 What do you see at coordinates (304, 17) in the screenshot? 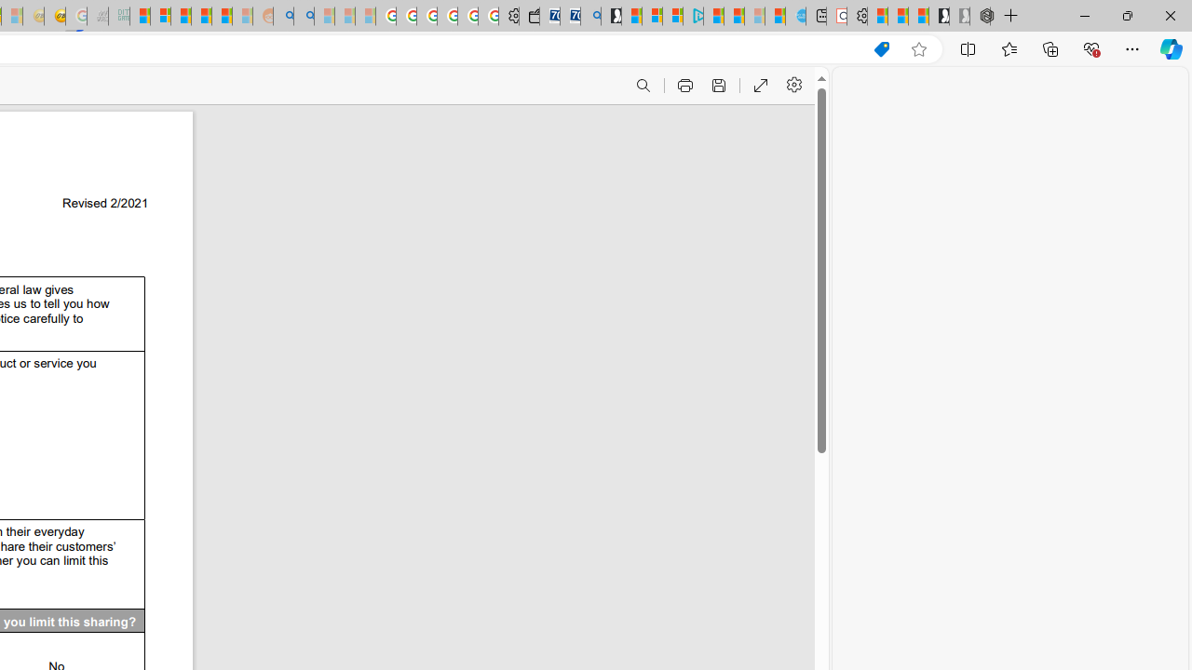
I see `Utah sues federal government - Search` at bounding box center [304, 17].